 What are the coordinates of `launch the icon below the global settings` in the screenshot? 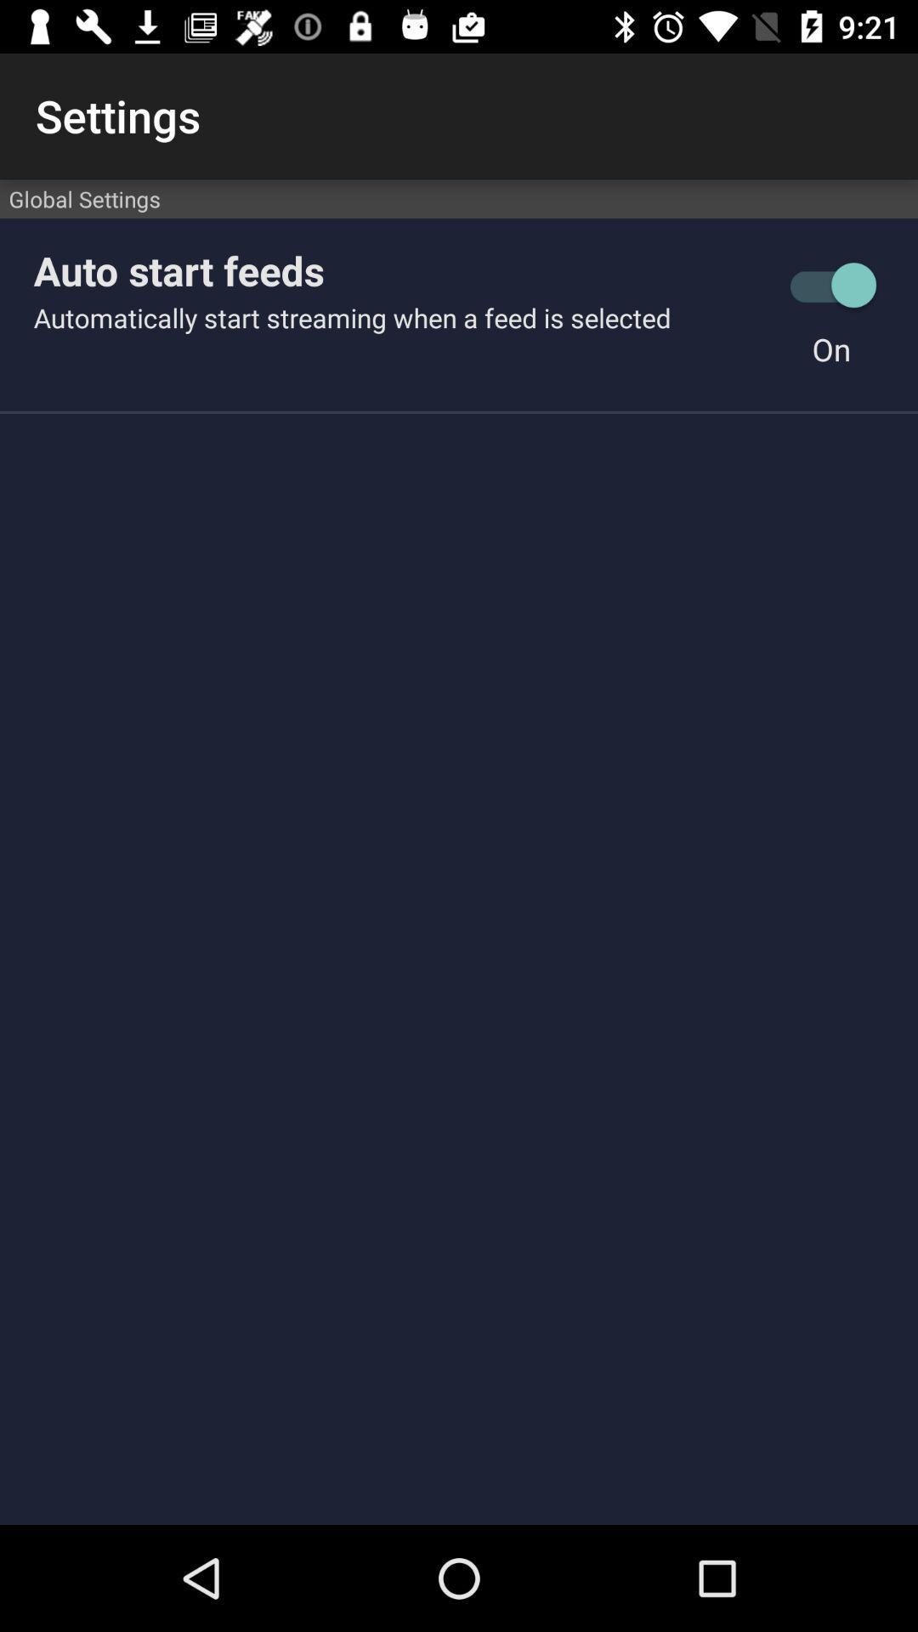 It's located at (400, 270).